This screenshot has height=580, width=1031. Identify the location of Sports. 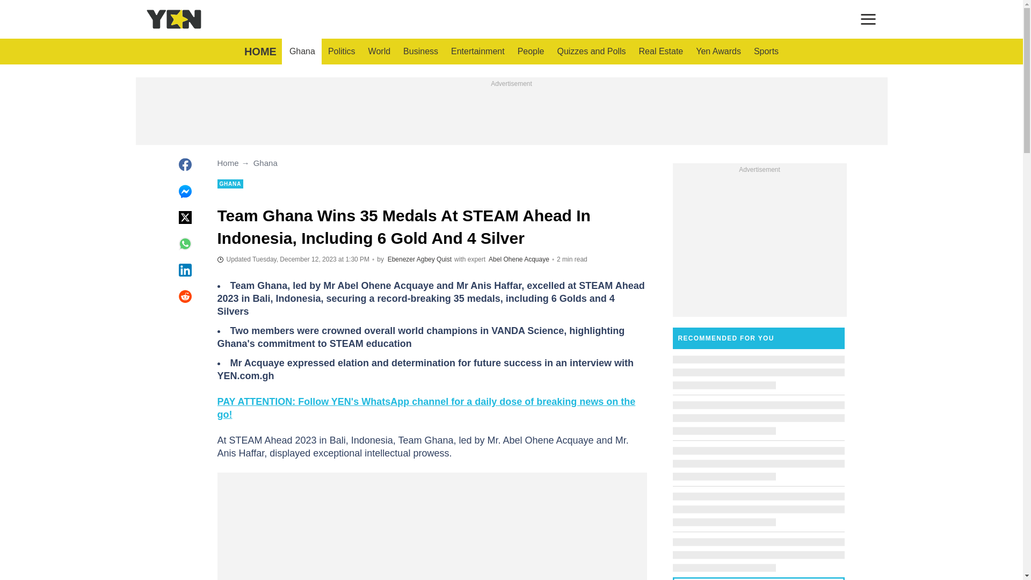
(766, 52).